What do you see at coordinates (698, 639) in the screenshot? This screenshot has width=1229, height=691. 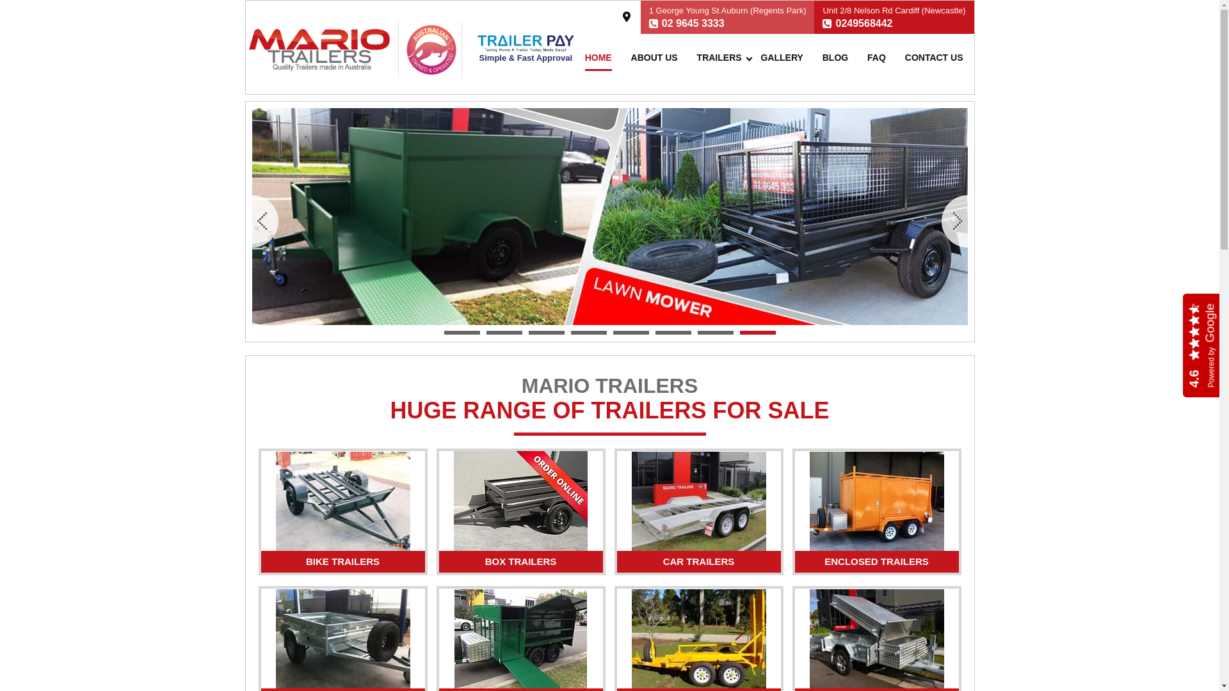 I see `Machinery Trailers` at bounding box center [698, 639].